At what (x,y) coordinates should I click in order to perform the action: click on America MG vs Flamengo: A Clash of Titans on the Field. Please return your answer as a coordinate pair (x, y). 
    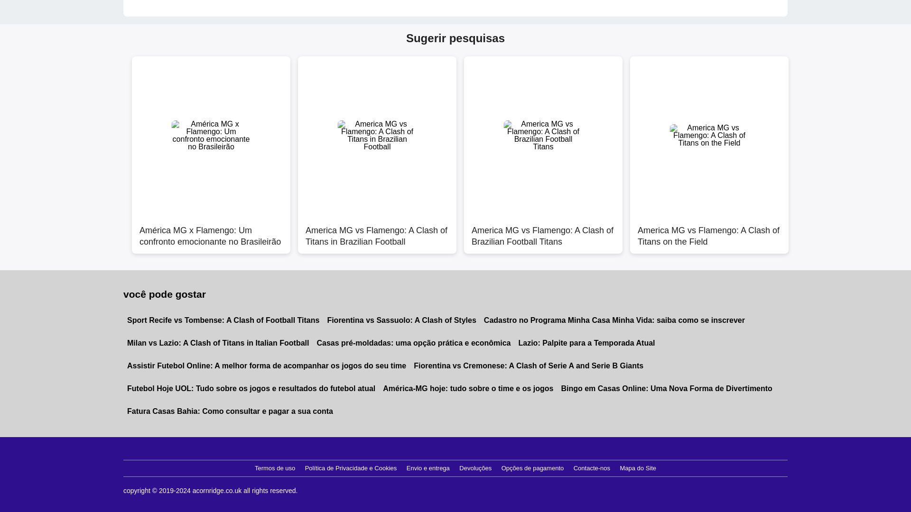
    Looking at the image, I should click on (709, 231).